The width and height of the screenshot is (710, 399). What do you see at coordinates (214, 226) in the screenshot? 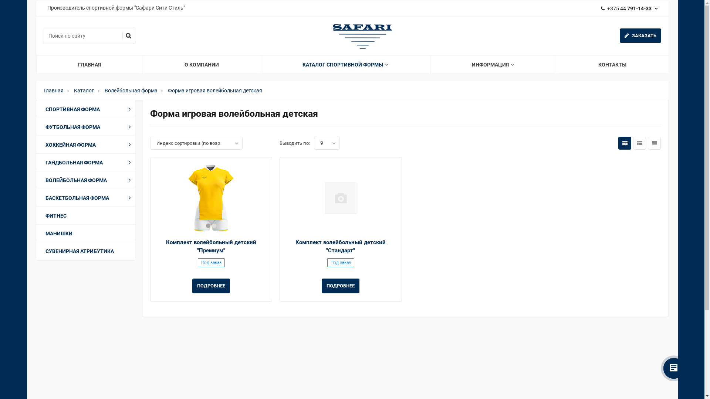
I see `2` at bounding box center [214, 226].